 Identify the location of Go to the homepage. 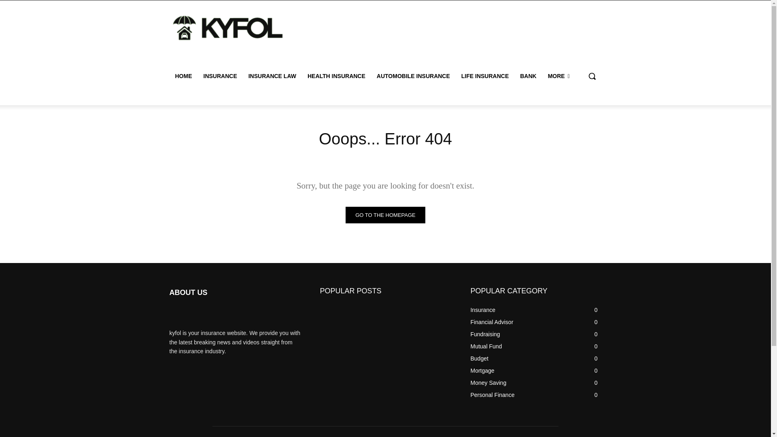
(385, 214).